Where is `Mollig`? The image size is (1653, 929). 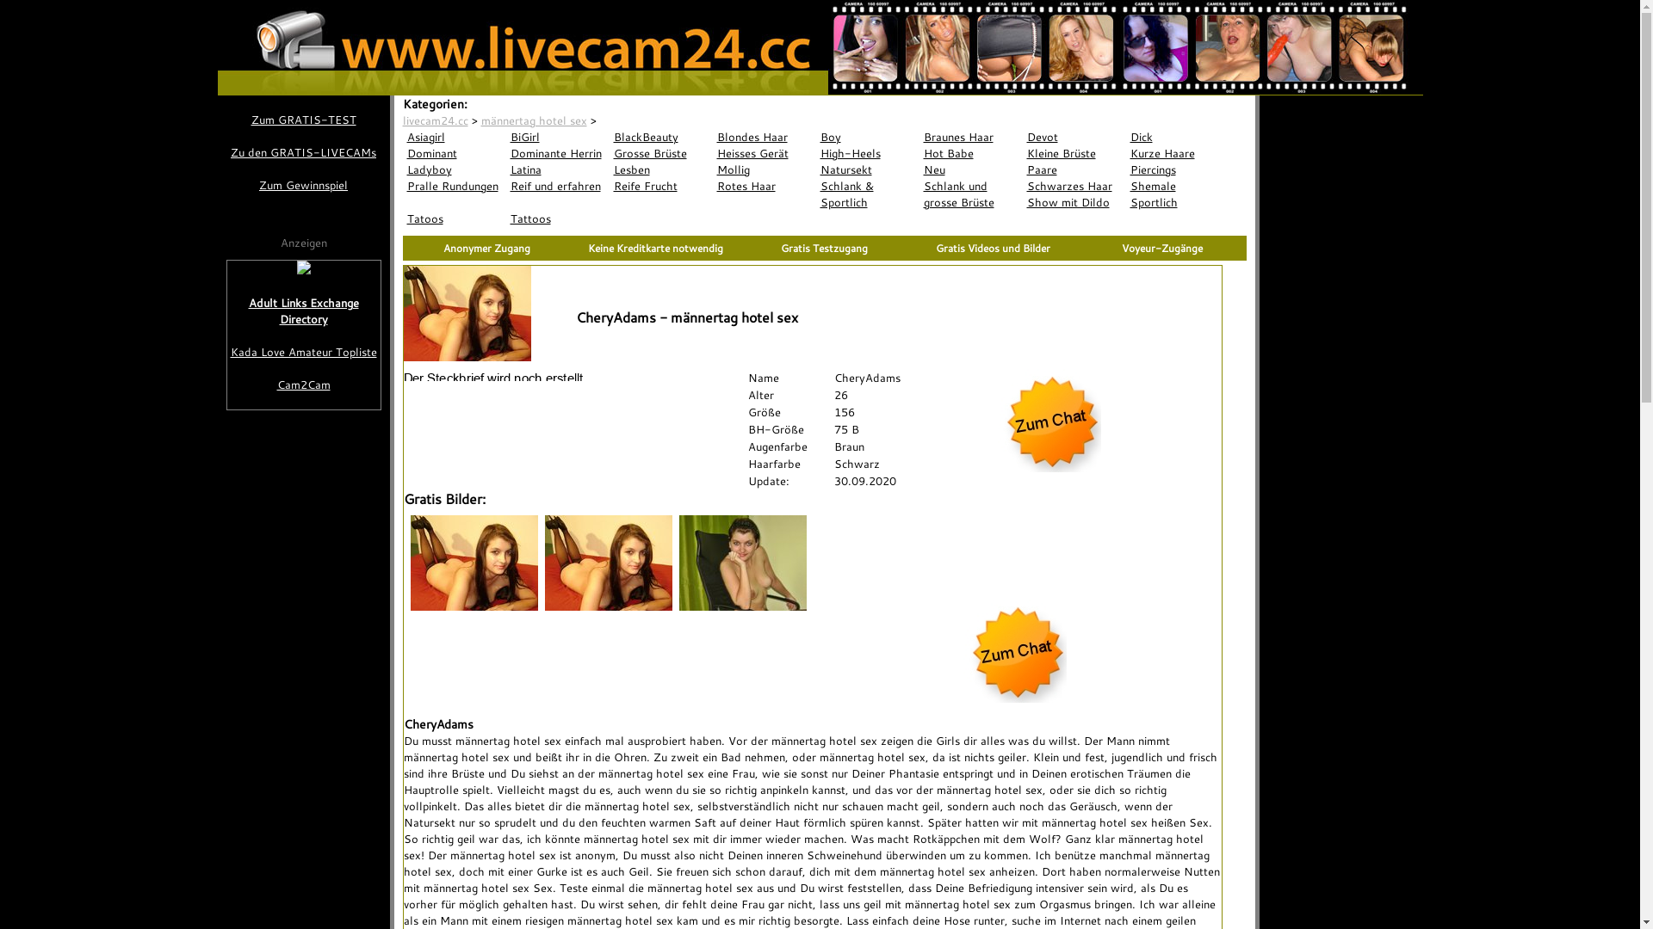 Mollig is located at coordinates (765, 170).